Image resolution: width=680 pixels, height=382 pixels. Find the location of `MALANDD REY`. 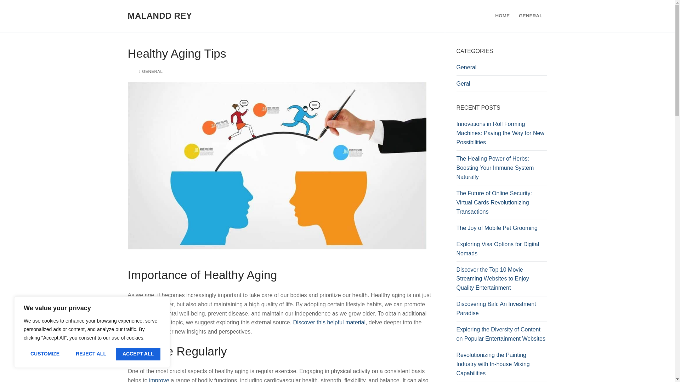

MALANDD REY is located at coordinates (159, 16).